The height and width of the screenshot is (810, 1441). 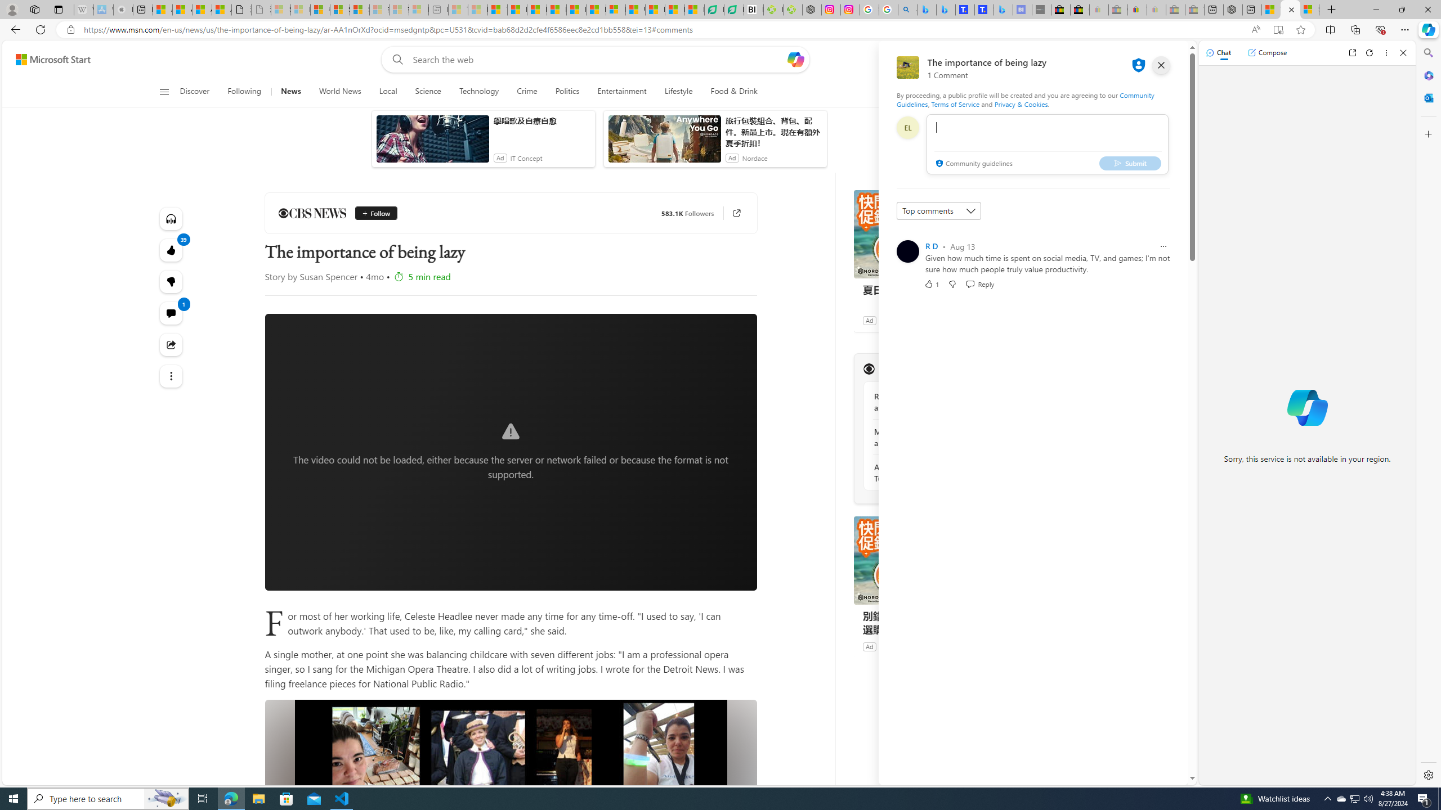 What do you see at coordinates (280, 10) in the screenshot?
I see `Sign in to your Microsoft account - Sleeping` at bounding box center [280, 10].